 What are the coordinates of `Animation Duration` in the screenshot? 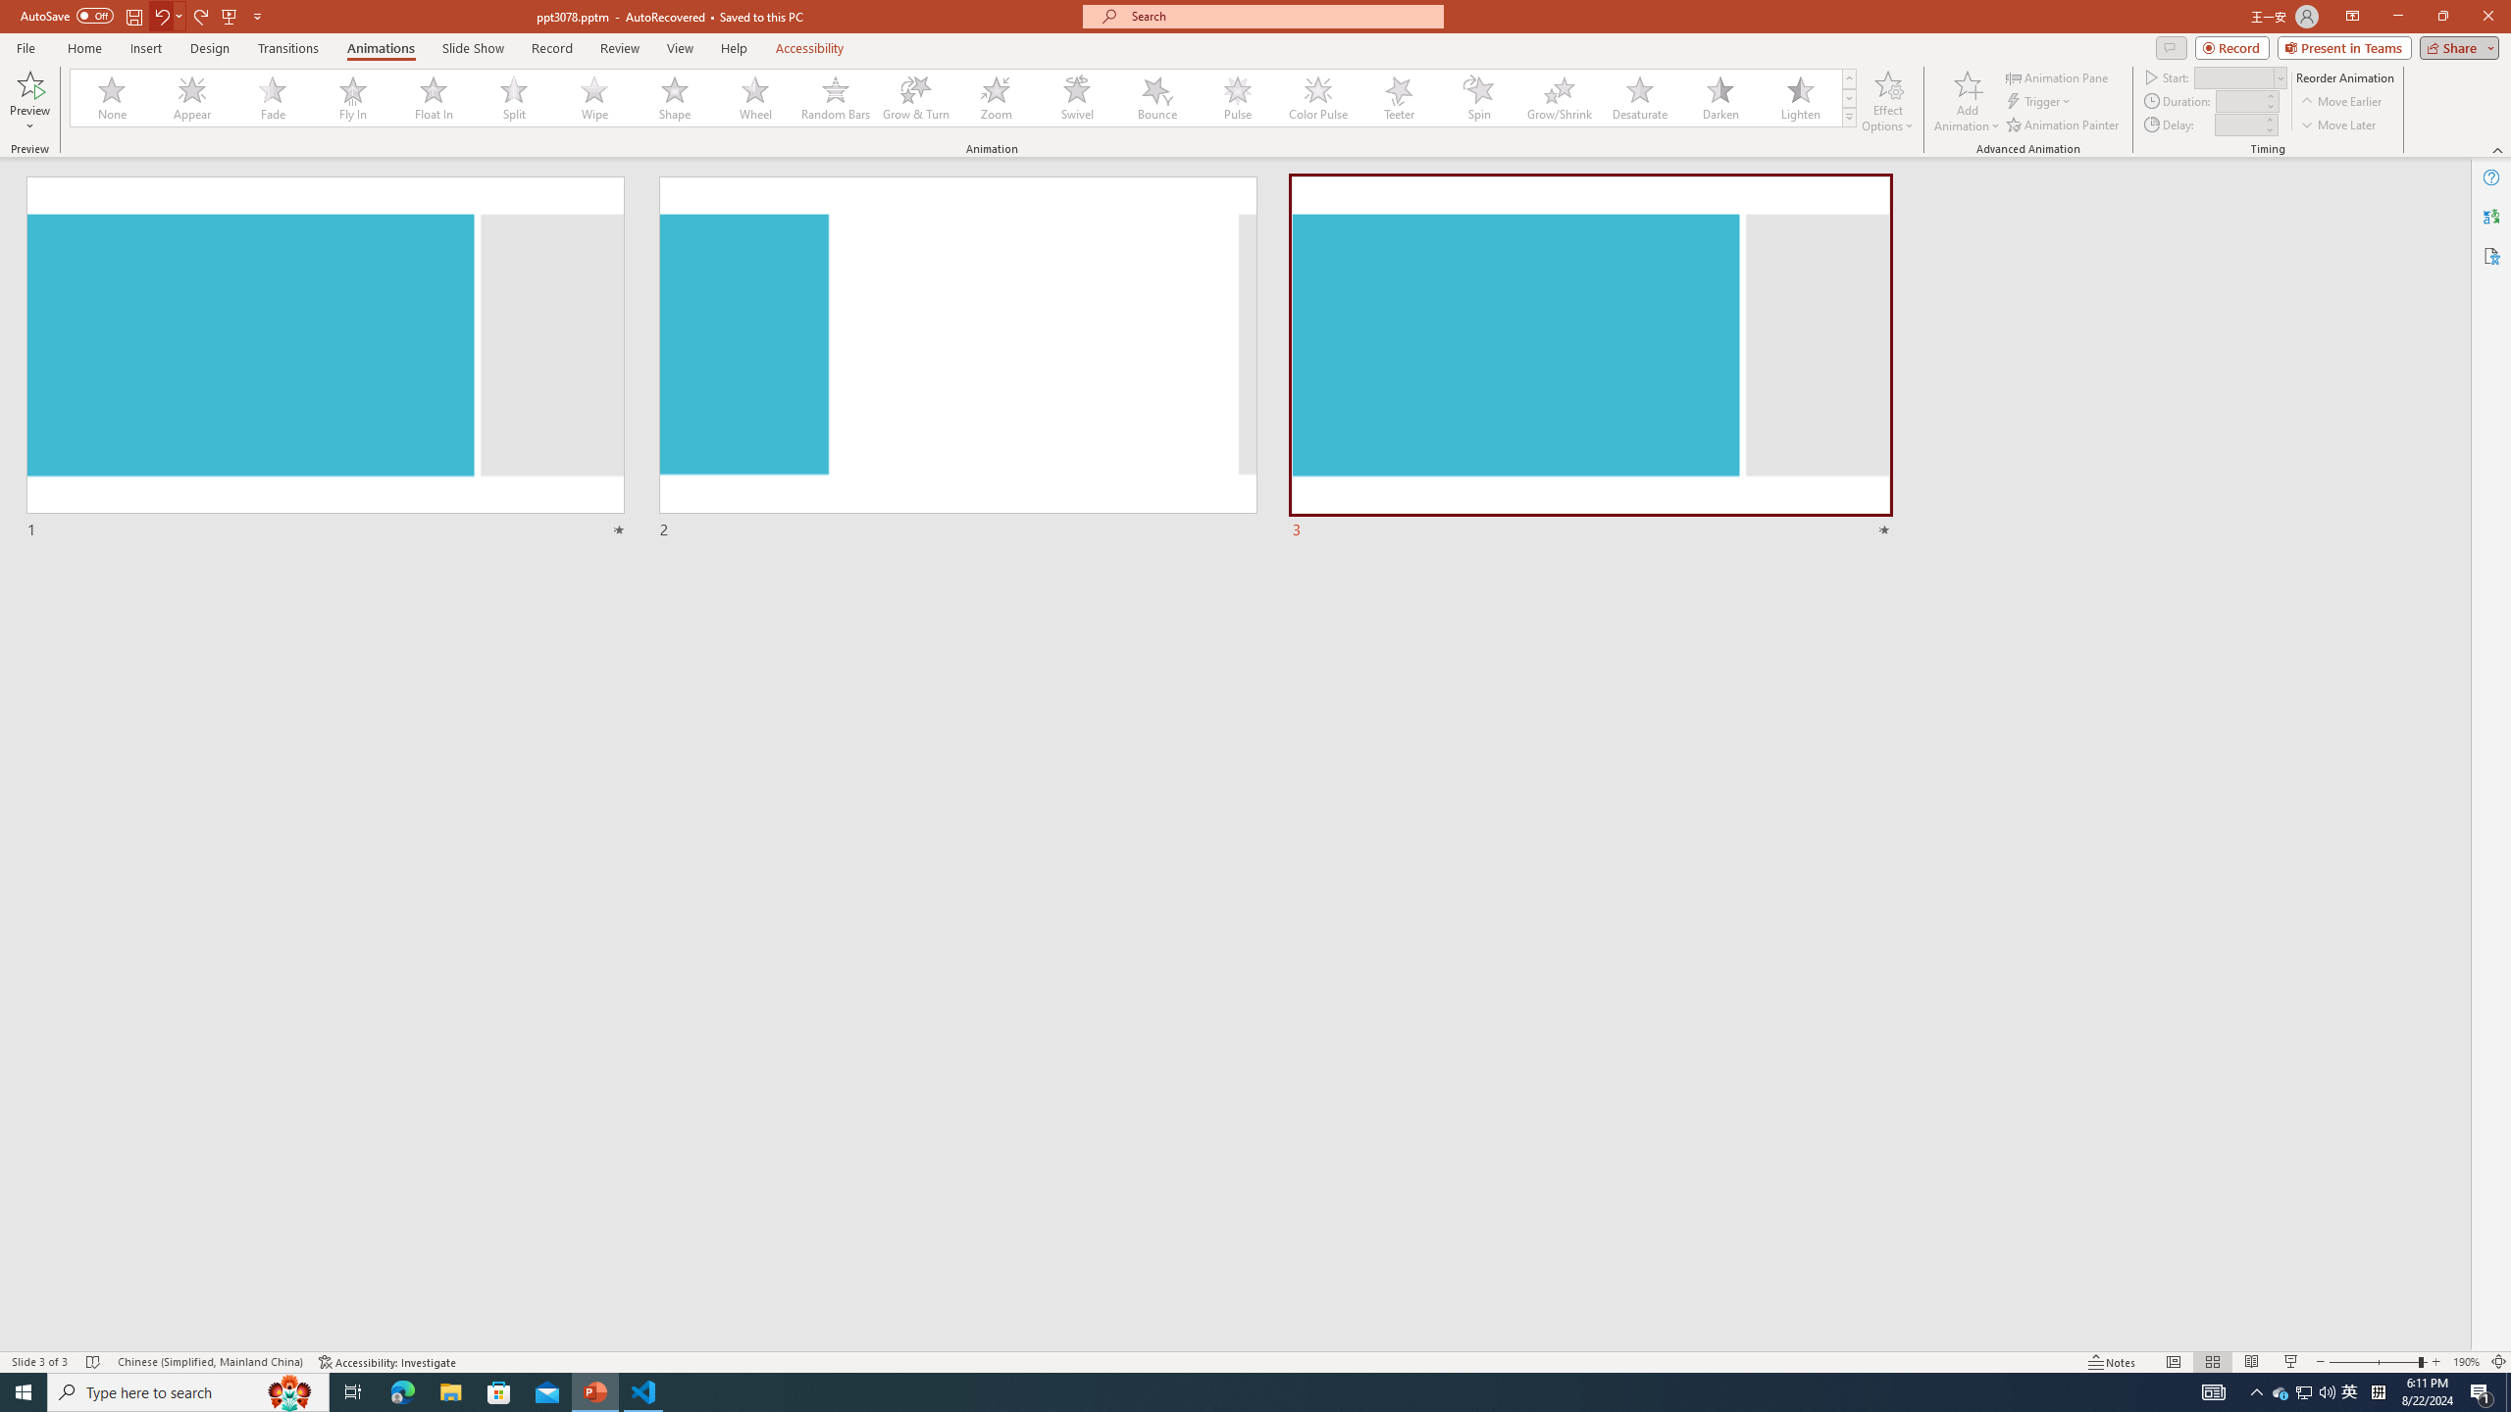 It's located at (2239, 100).